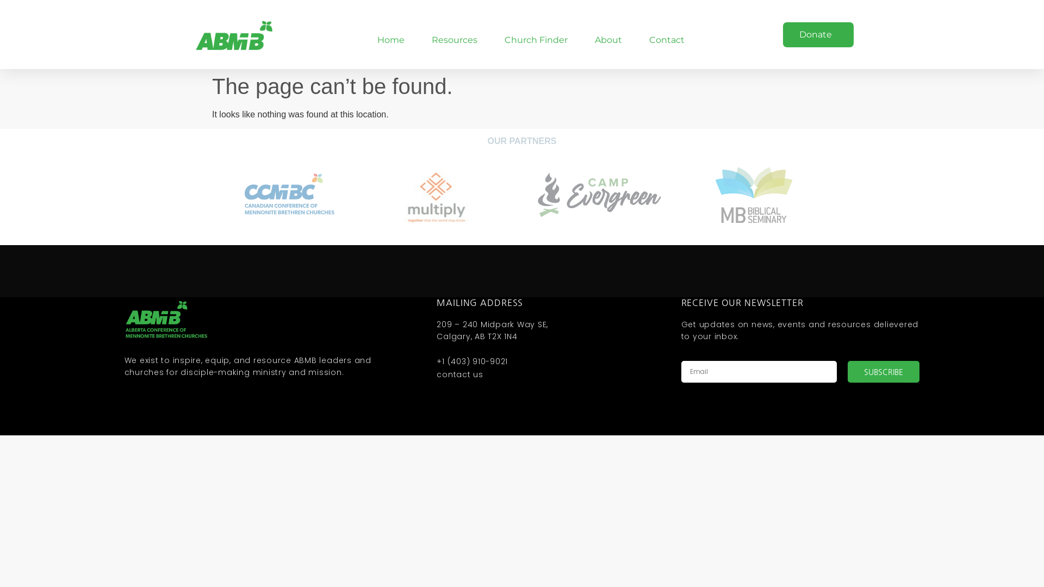  Describe the element at coordinates (884, 372) in the screenshot. I see `SUBSCRIBE` at that location.